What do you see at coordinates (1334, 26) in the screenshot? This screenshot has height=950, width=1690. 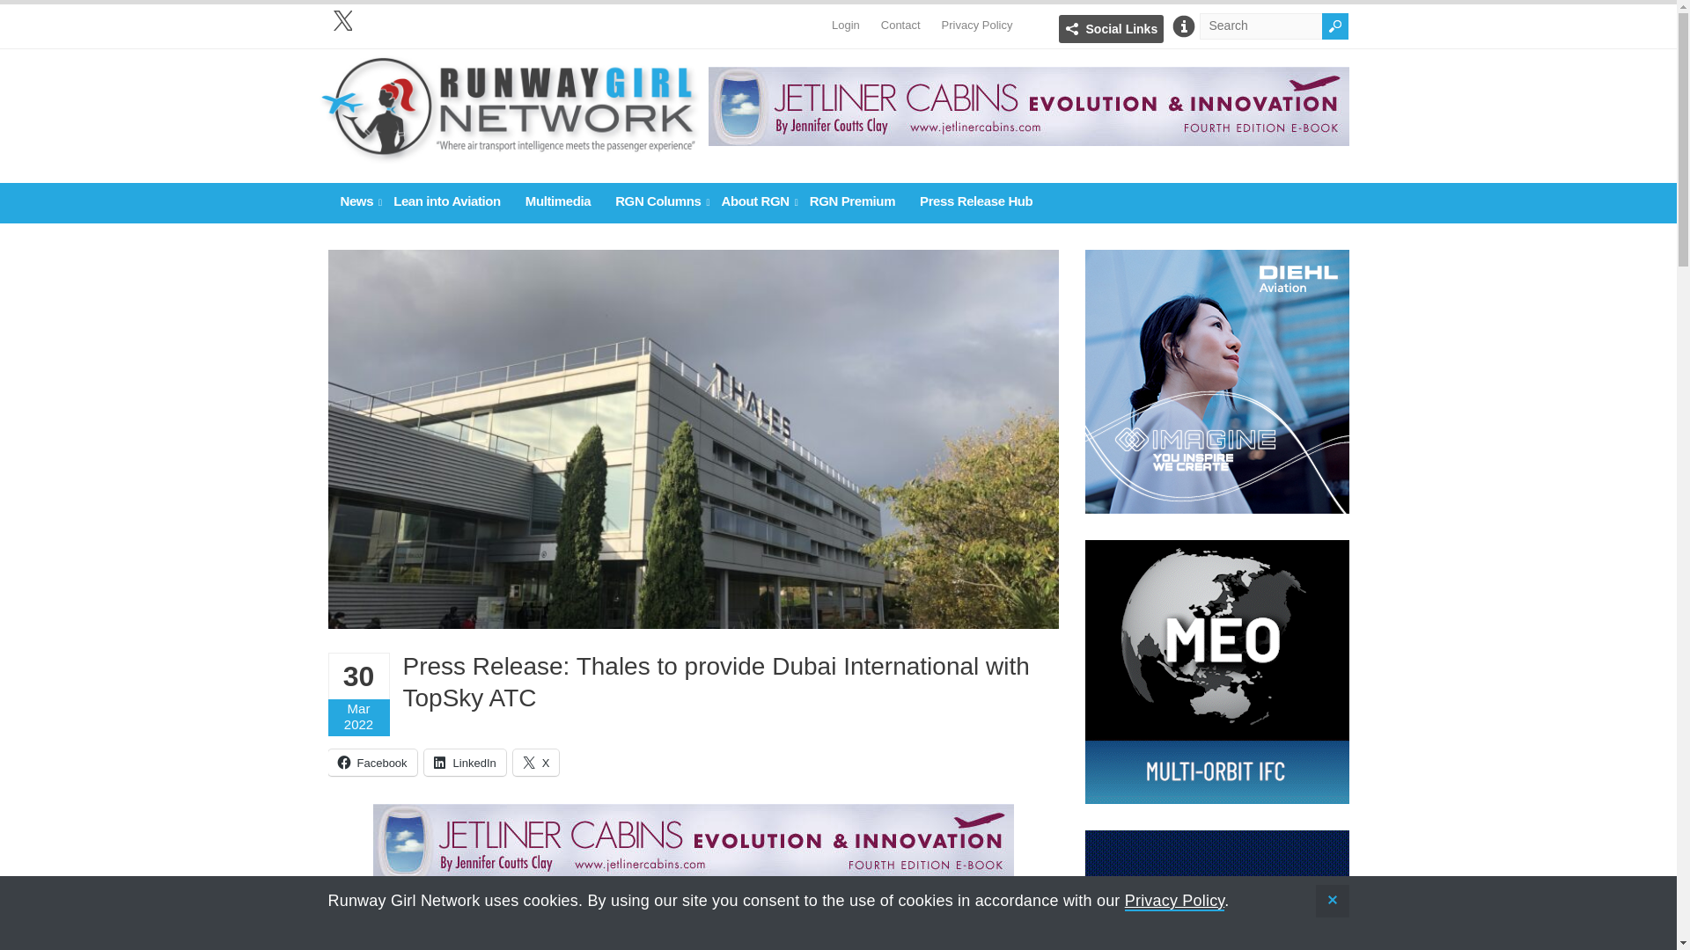 I see `Search` at bounding box center [1334, 26].